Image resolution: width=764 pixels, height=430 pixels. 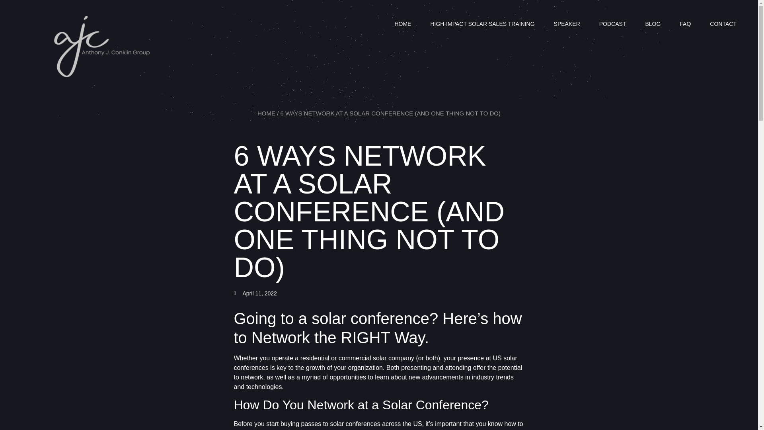 I want to click on April 11, 2022, so click(x=255, y=293).